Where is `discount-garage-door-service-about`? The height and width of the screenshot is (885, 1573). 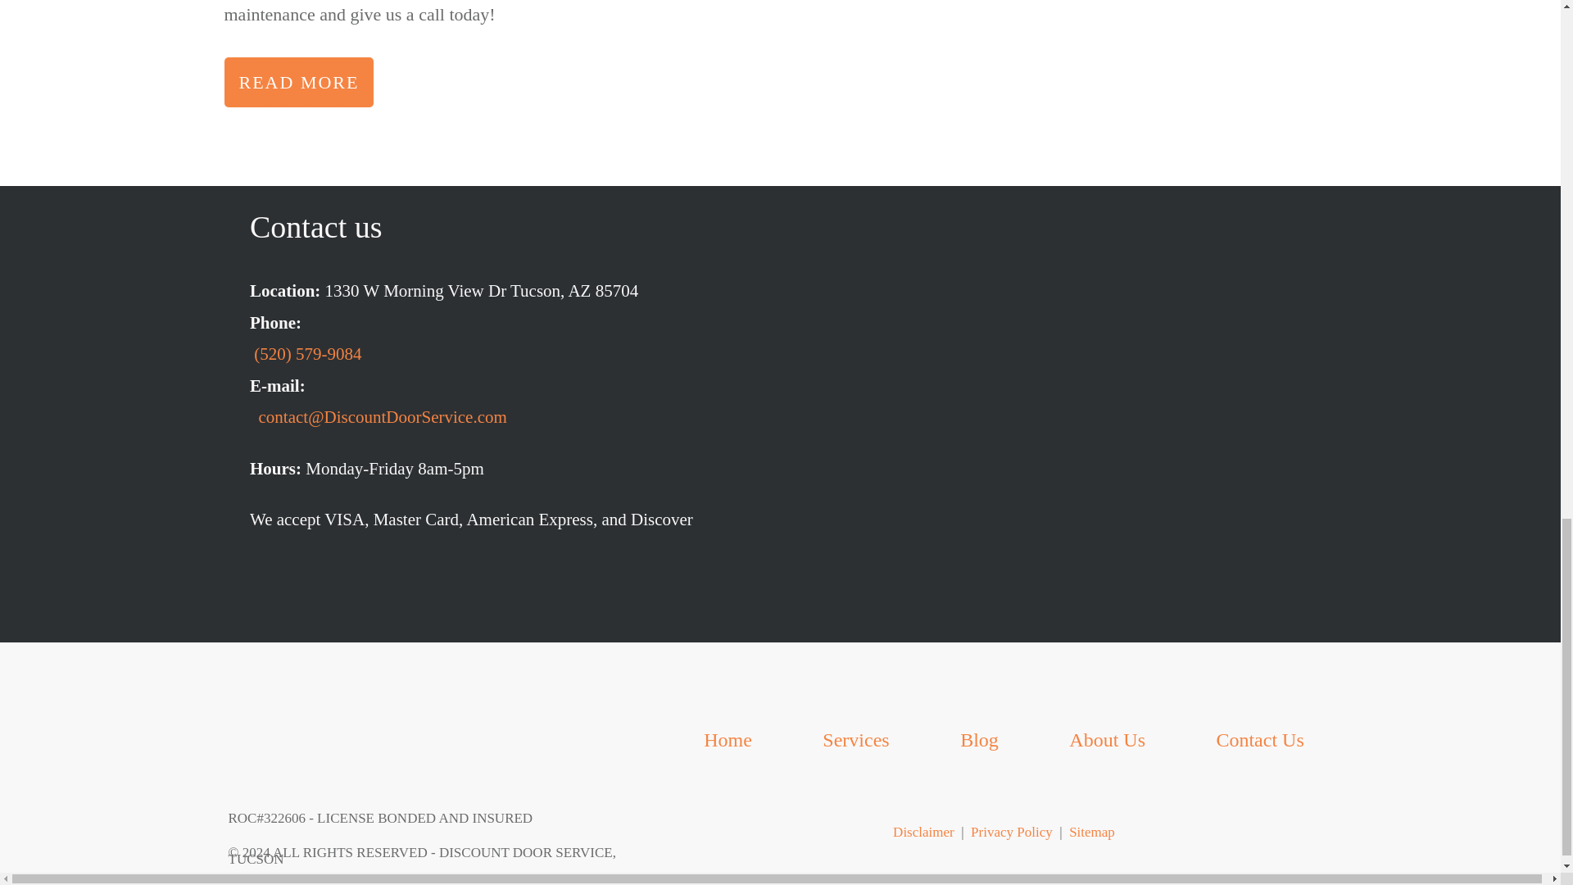 discount-garage-door-service-about is located at coordinates (1062, 69).